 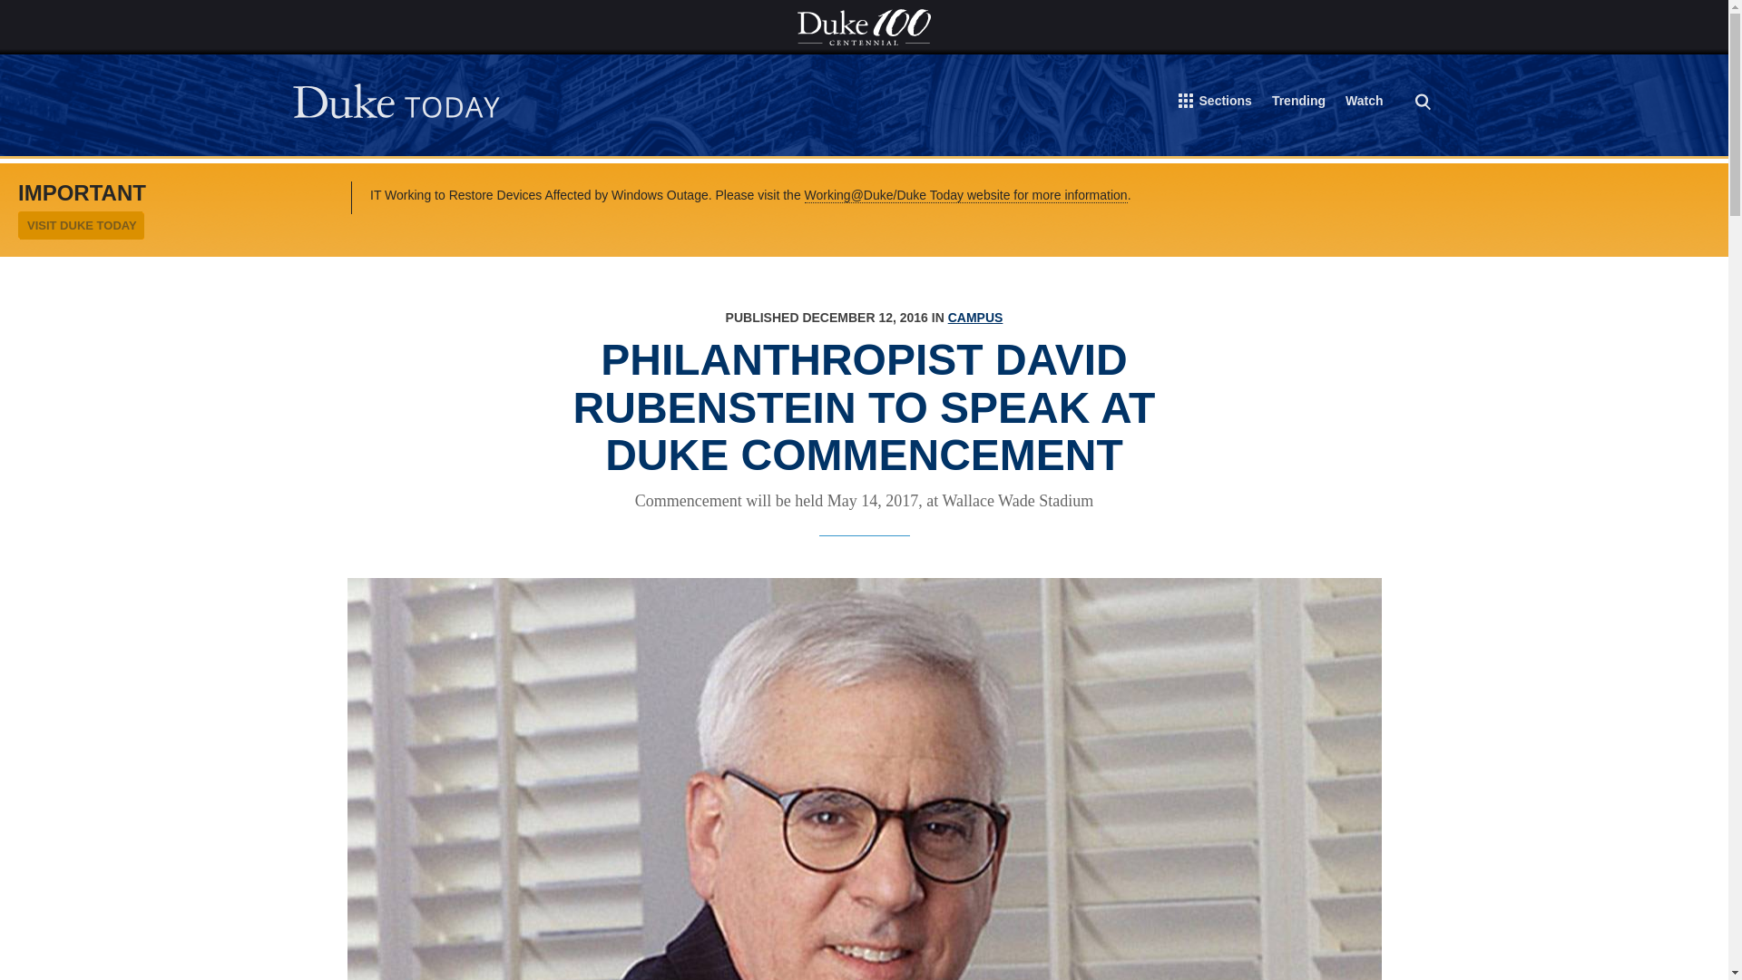 What do you see at coordinates (1364, 103) in the screenshot?
I see `Watch` at bounding box center [1364, 103].